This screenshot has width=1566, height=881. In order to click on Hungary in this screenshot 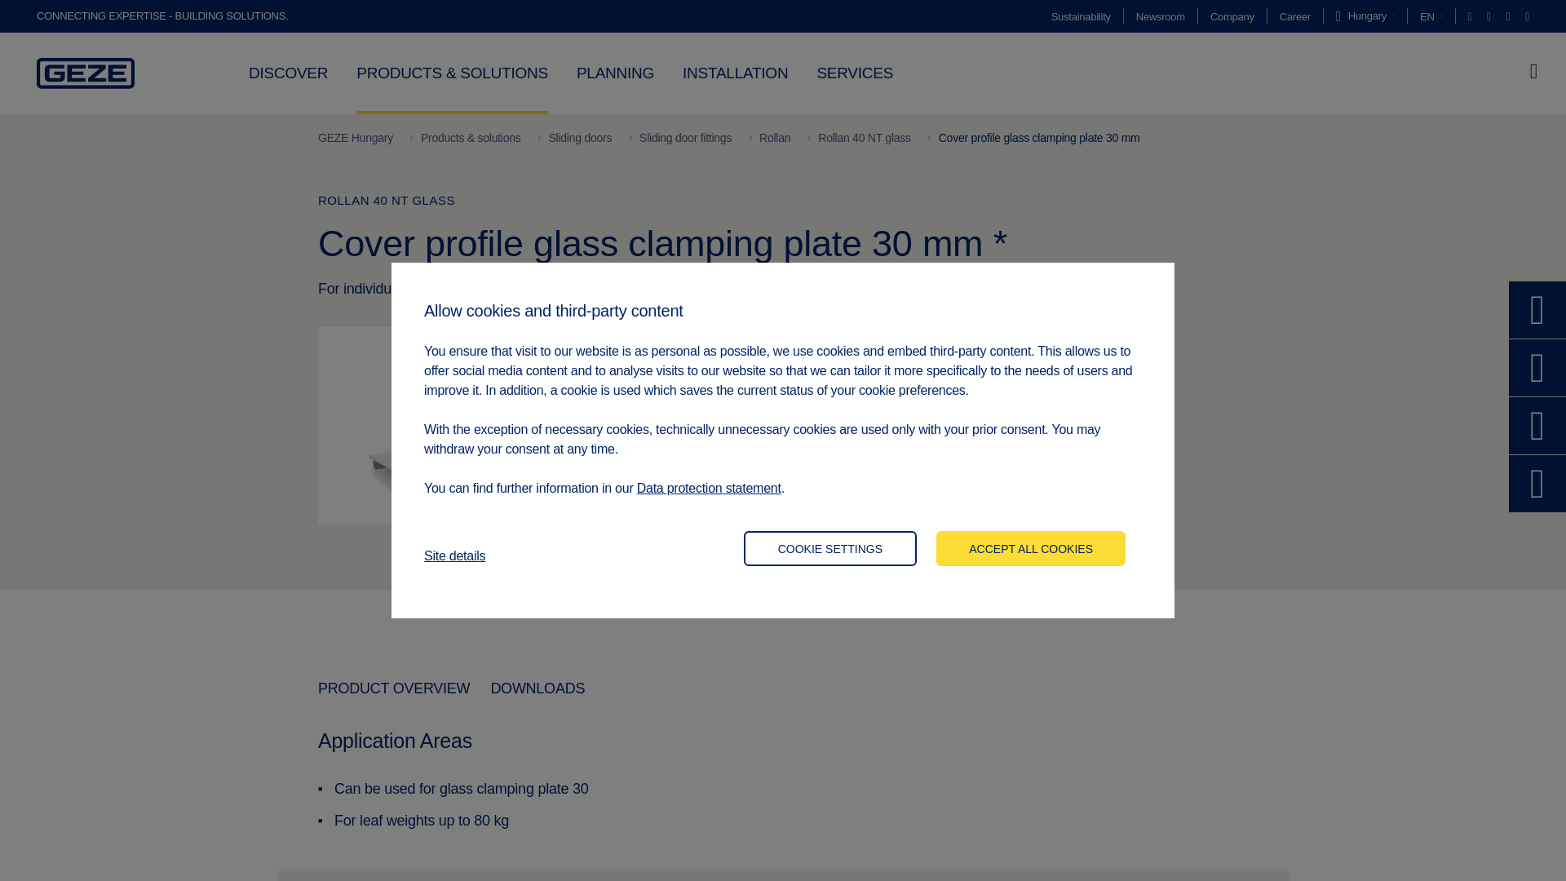, I will do `click(1365, 16)`.